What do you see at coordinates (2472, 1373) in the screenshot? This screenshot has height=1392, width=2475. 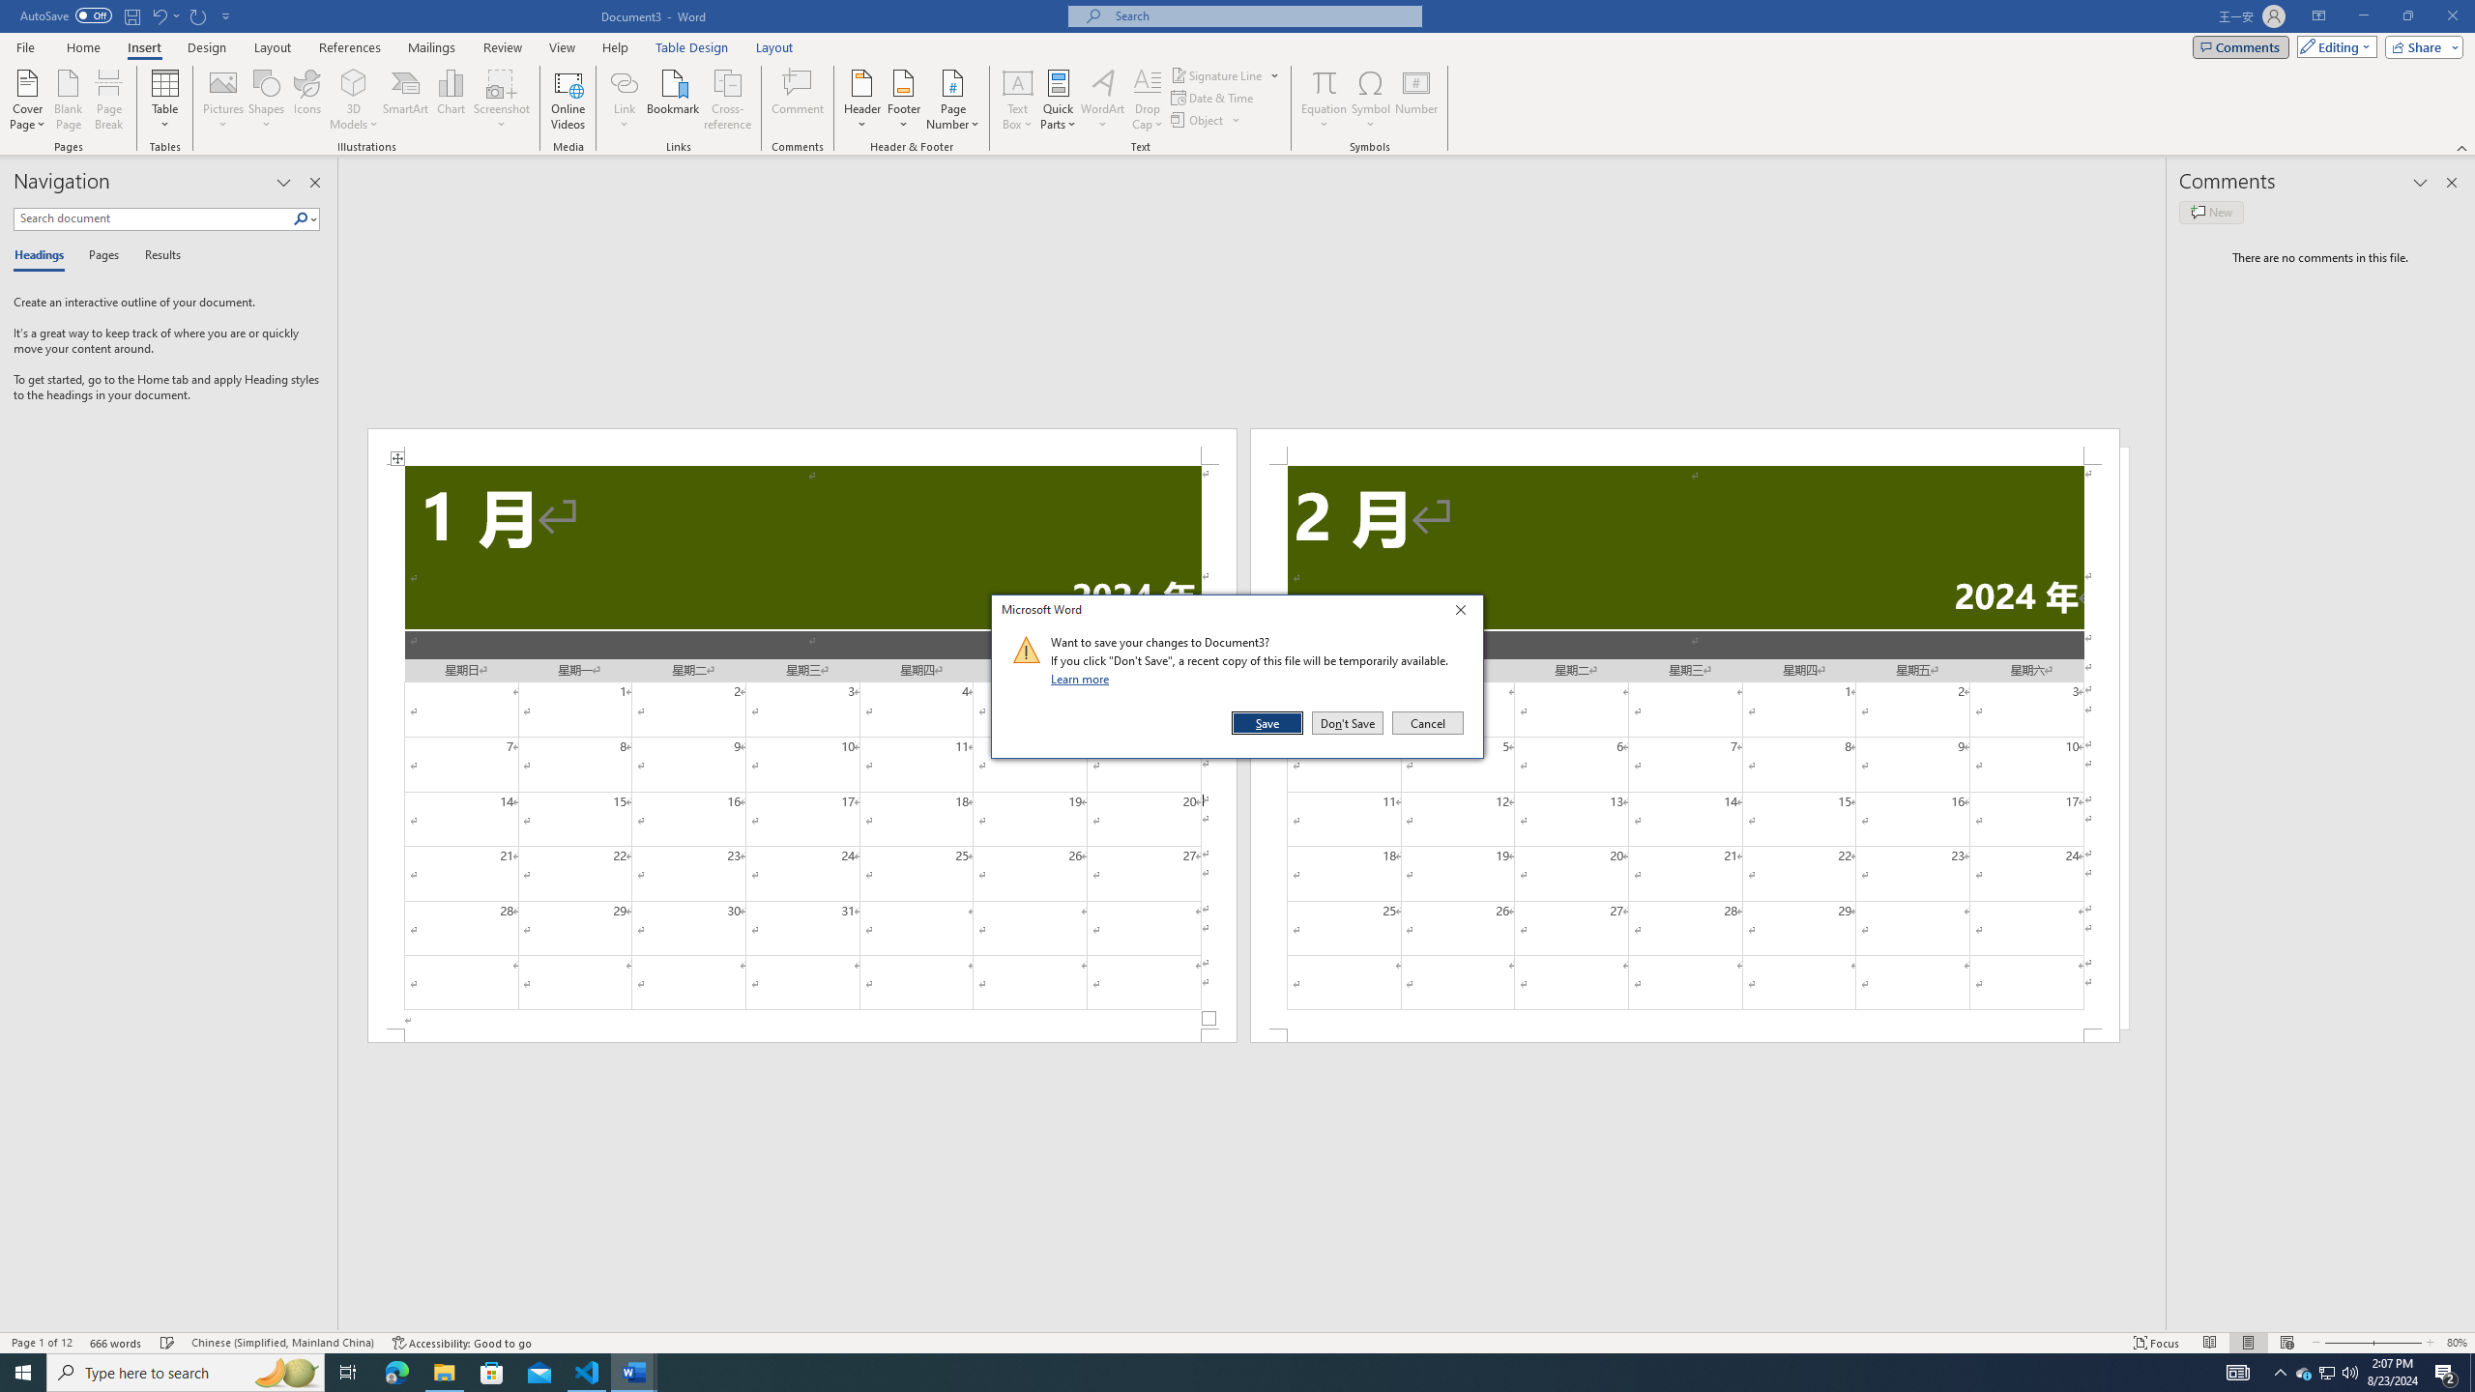 I see `Running applications` at bounding box center [2472, 1373].